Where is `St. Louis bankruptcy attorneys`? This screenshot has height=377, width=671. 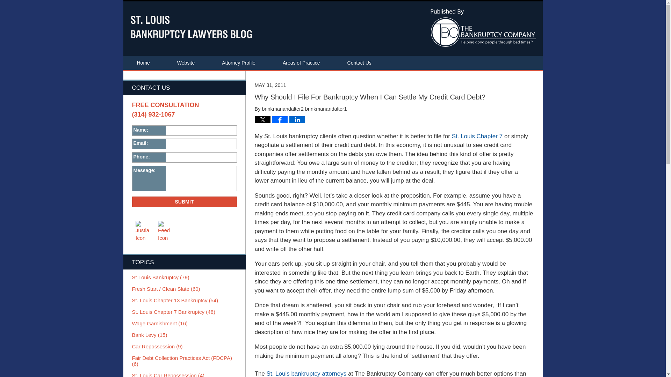
St. Louis bankruptcy attorneys is located at coordinates (306, 374).